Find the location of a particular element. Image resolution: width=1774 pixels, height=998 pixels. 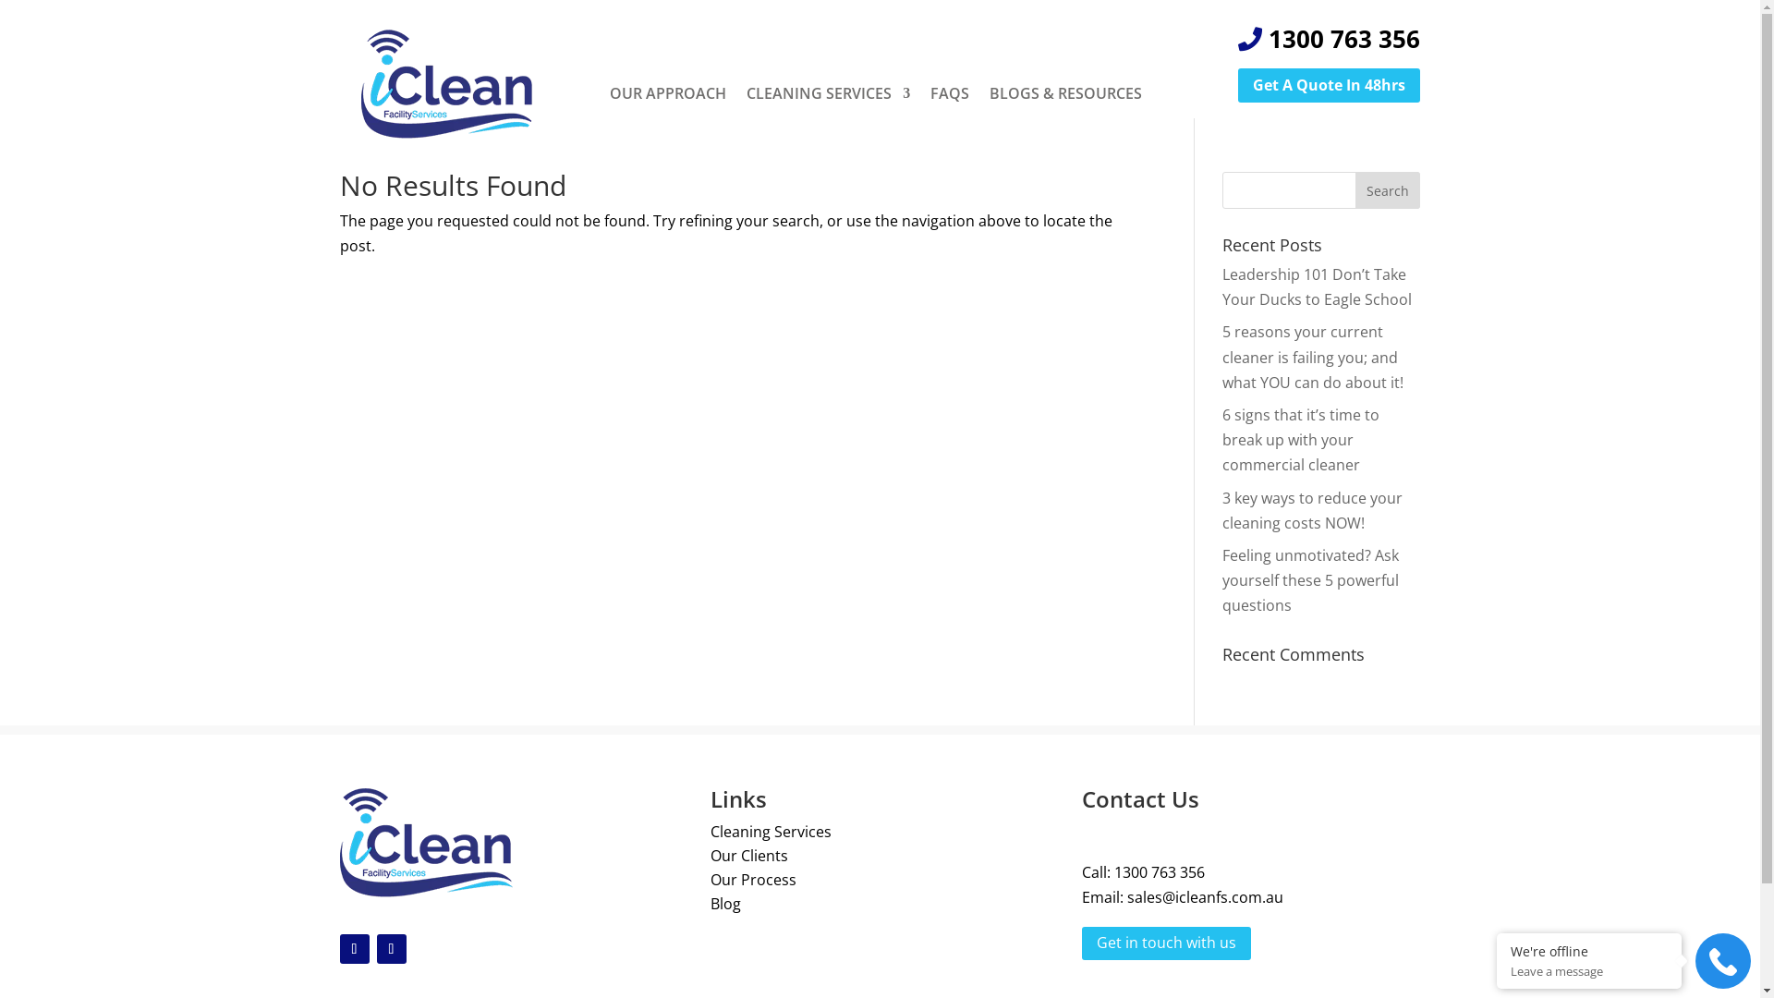

Our Clients is located at coordinates (749, 856).